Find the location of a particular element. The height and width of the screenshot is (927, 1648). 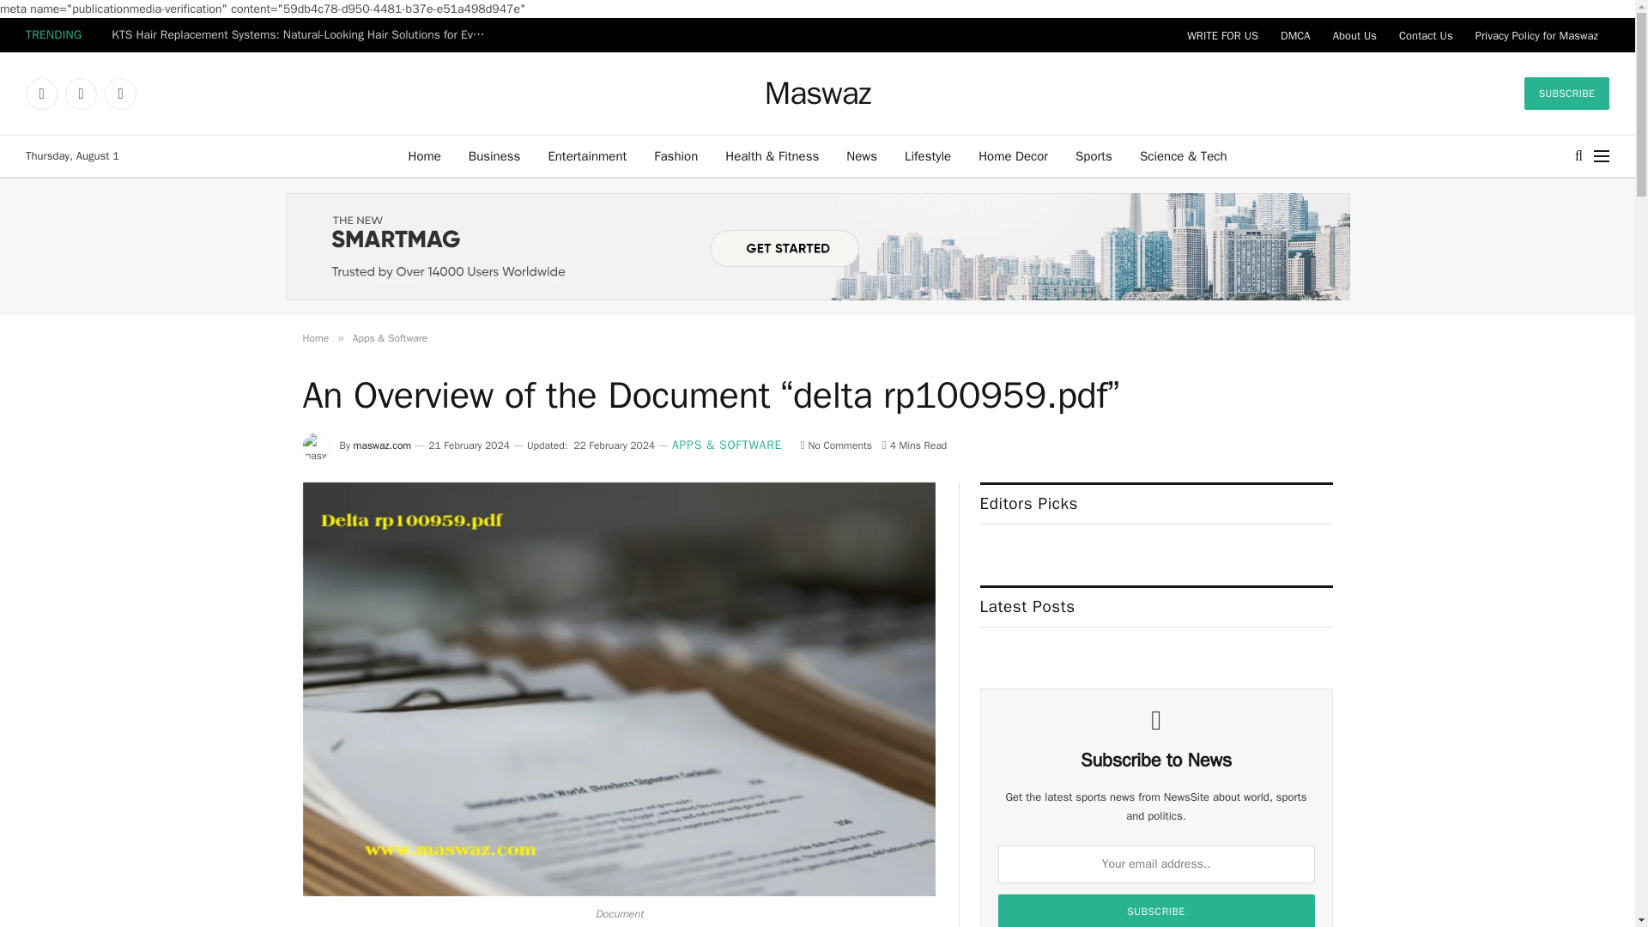

Home Decor is located at coordinates (1013, 156).